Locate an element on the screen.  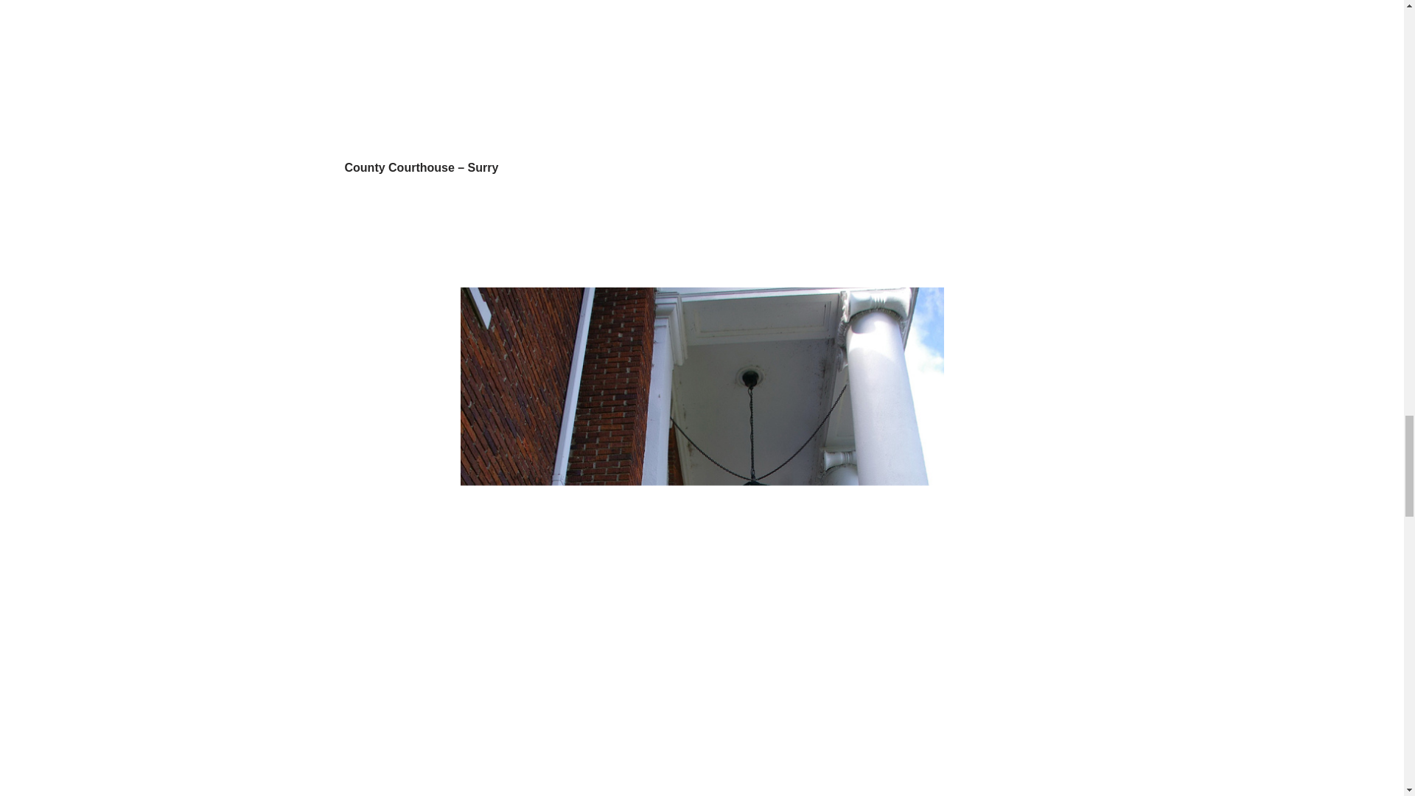
1767vm13 is located at coordinates (702, 72).